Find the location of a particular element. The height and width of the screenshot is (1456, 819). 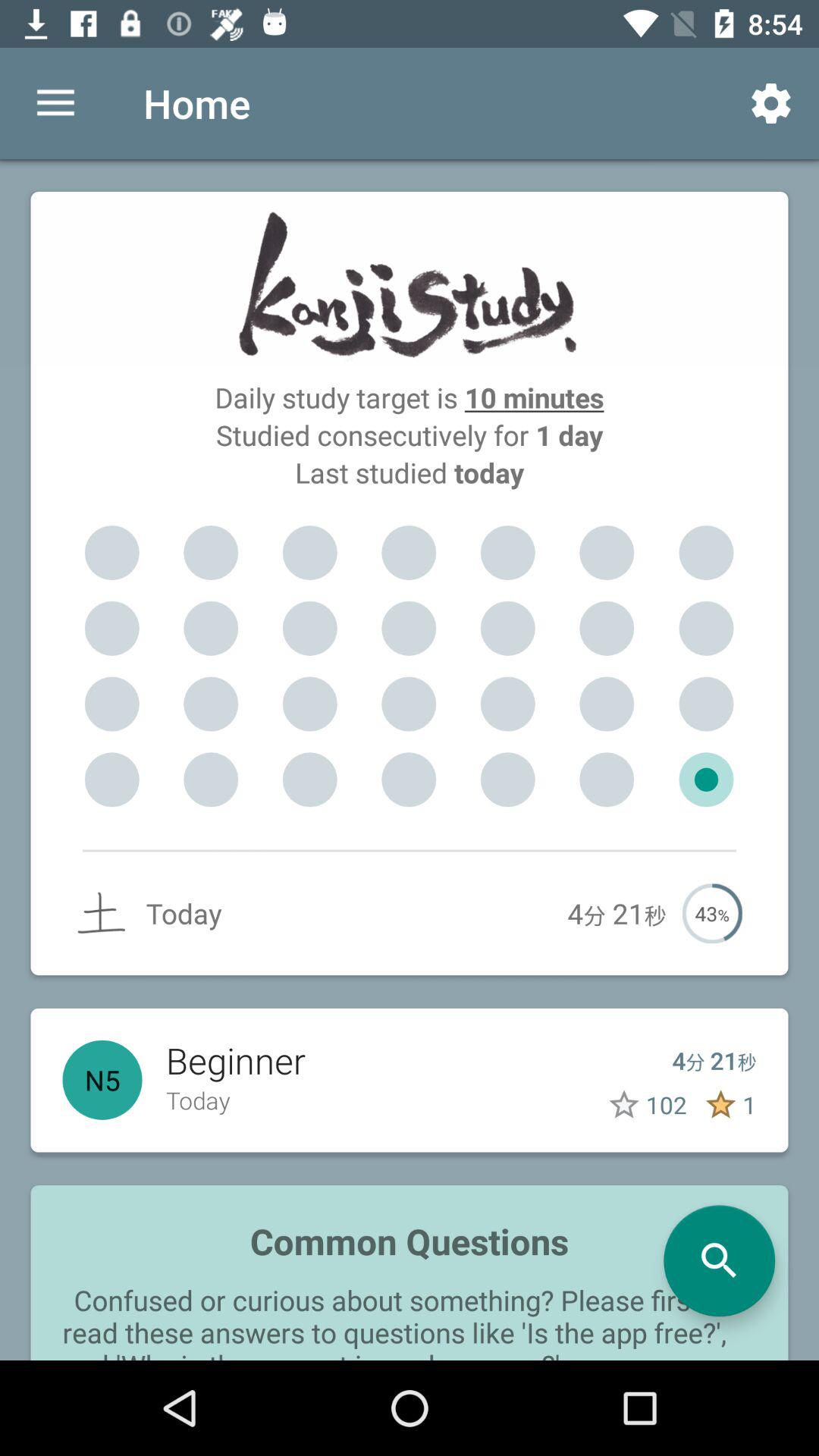

search button is located at coordinates (719, 1260).